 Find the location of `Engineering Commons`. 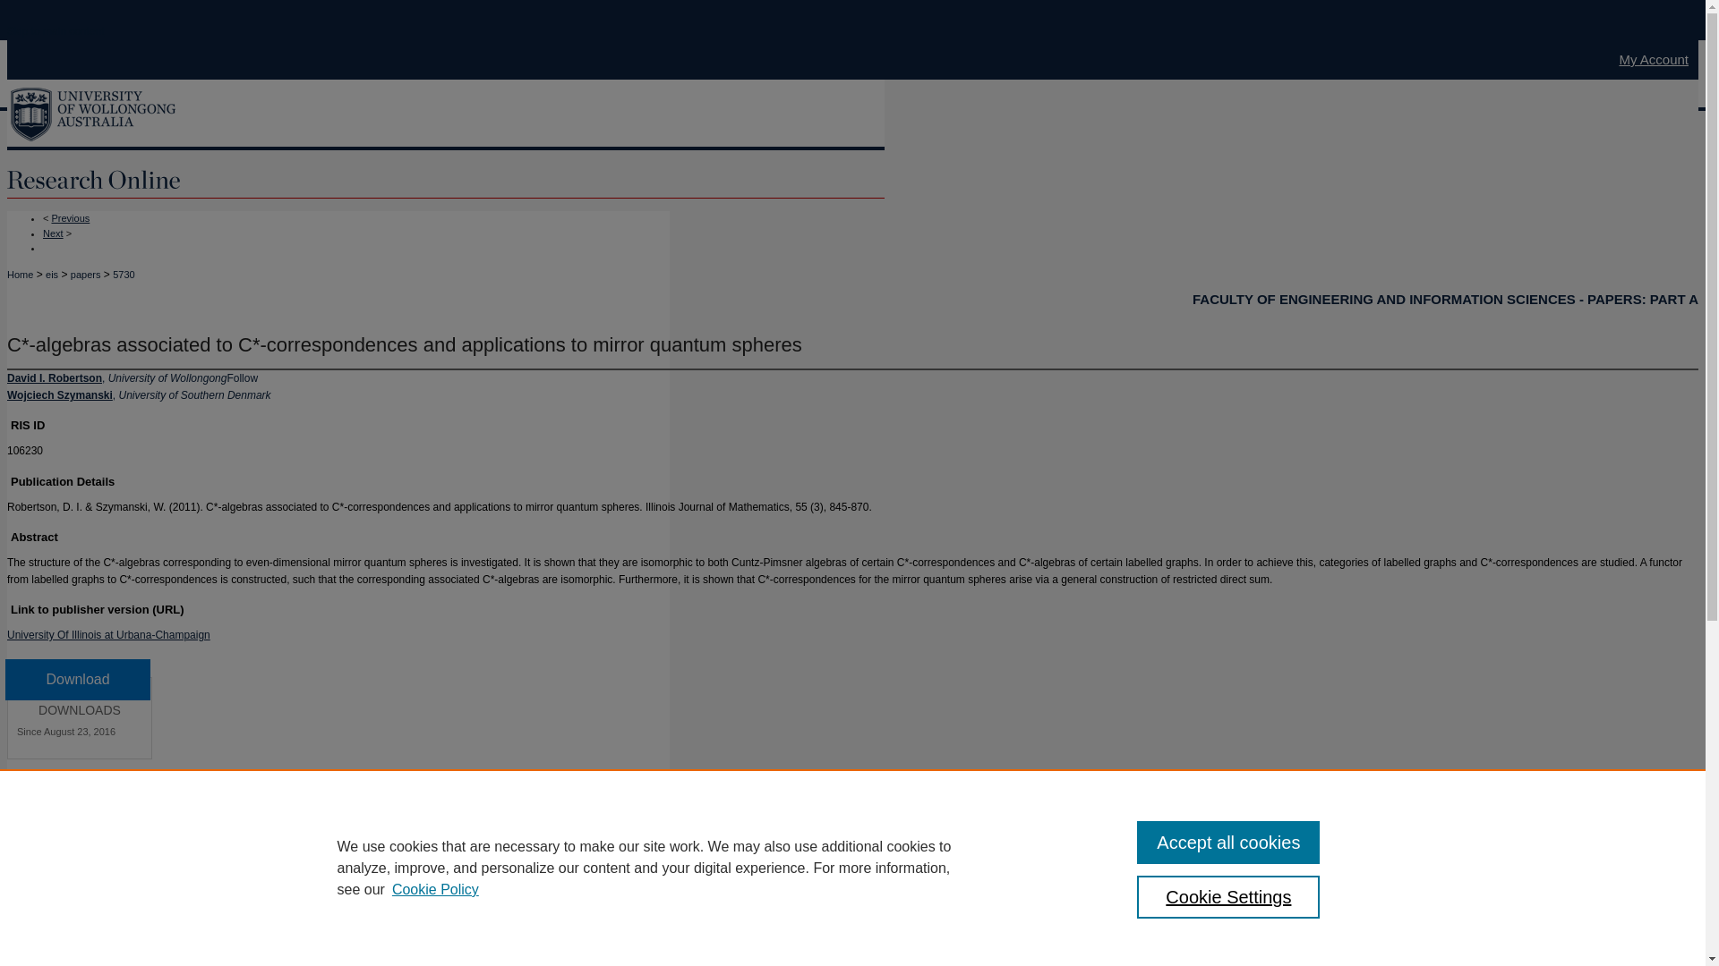

Engineering Commons is located at coordinates (61, 819).